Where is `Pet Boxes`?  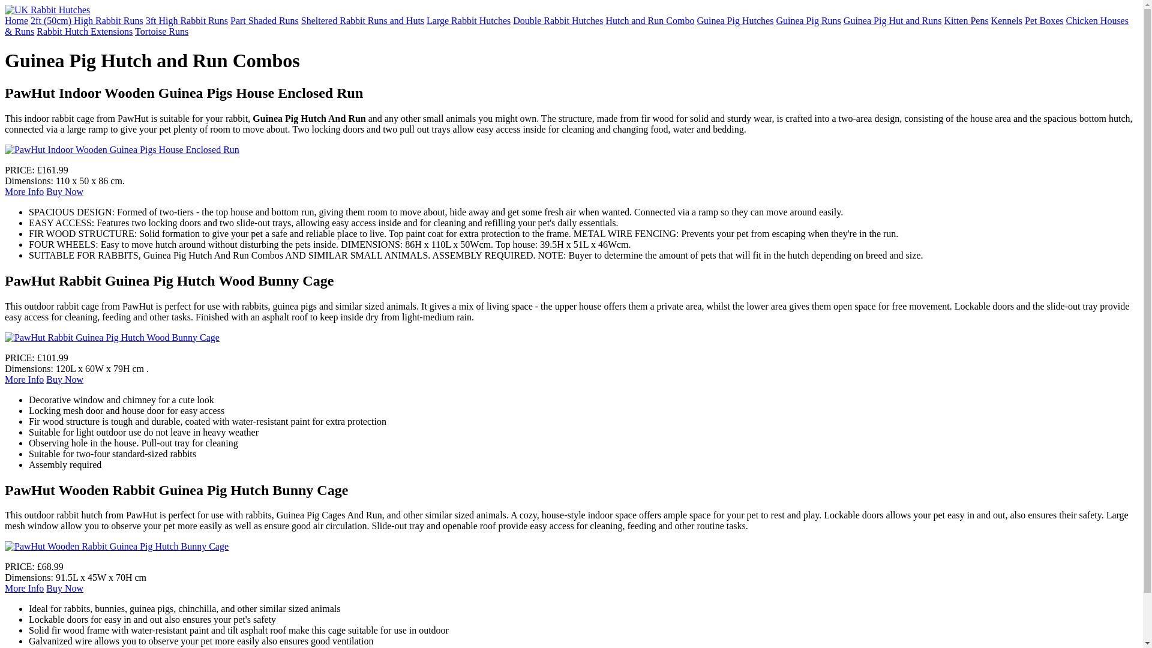 Pet Boxes is located at coordinates (1044, 20).